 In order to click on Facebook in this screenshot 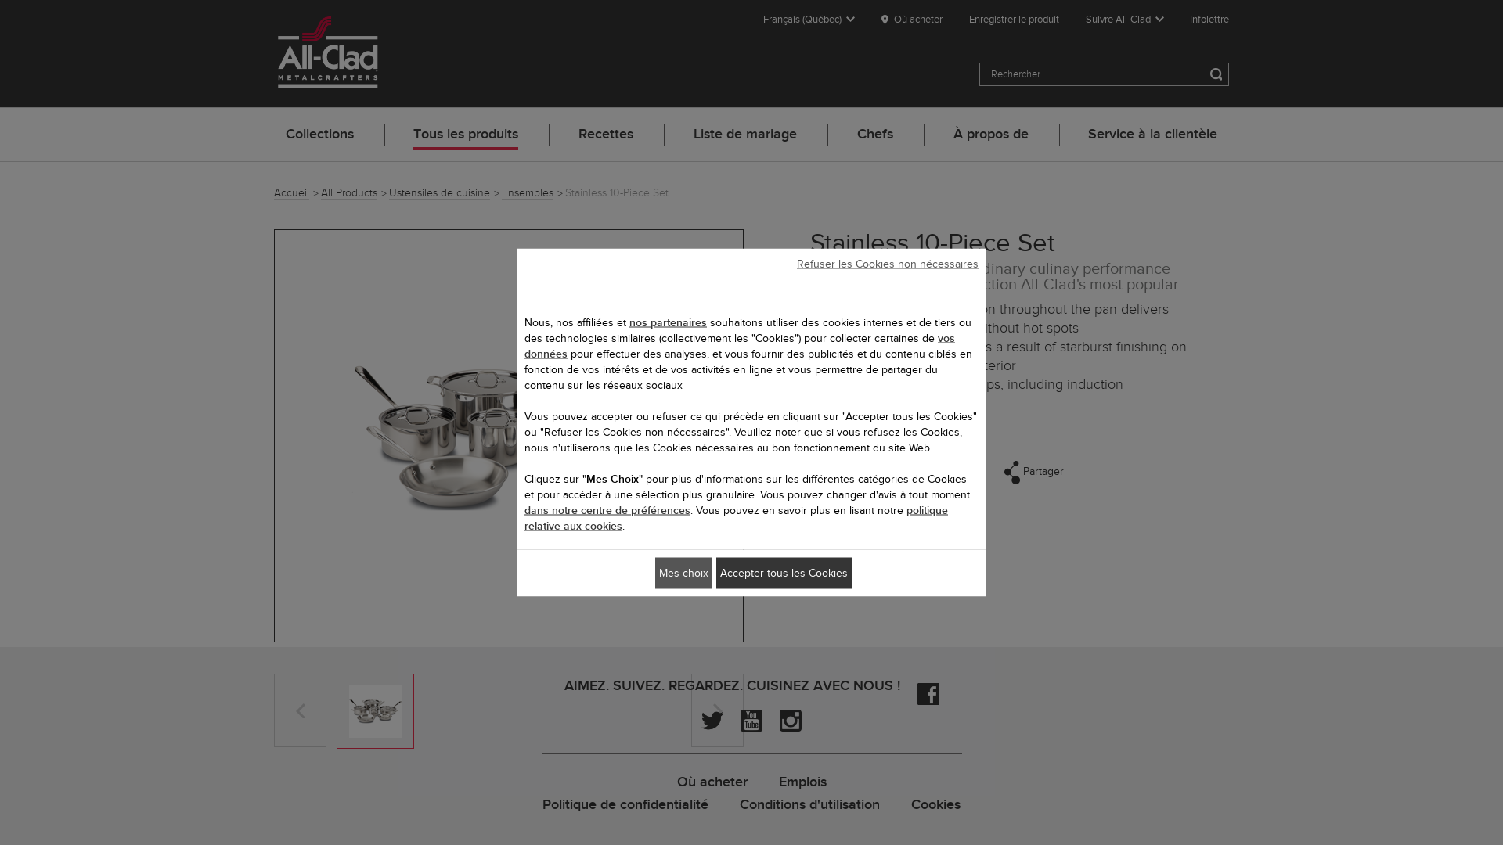, I will do `click(928, 694)`.